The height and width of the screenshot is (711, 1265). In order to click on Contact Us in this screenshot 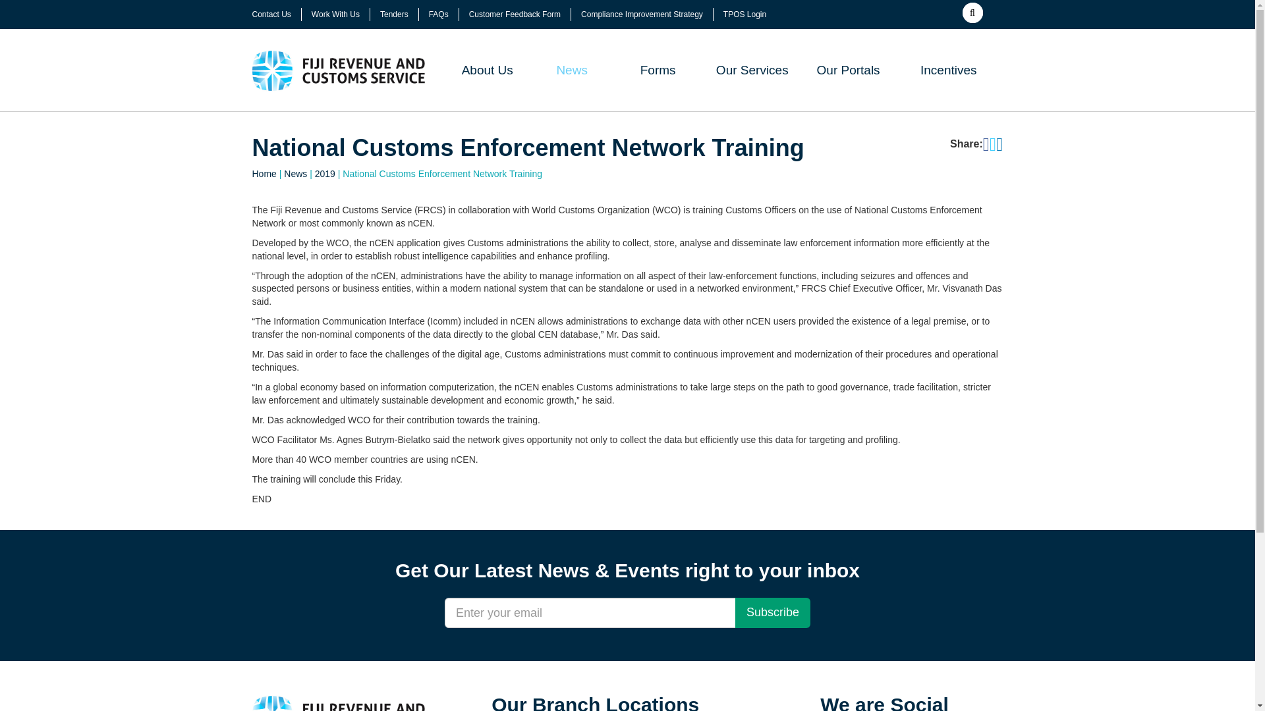, I will do `click(271, 14)`.